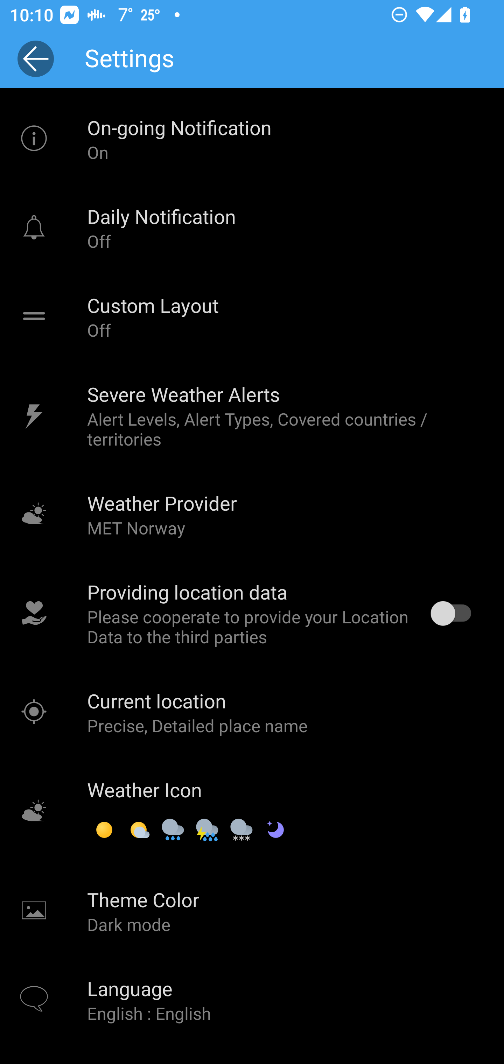 The height and width of the screenshot is (1064, 504). I want to click on  Current location Precise, Detailed place name, so click(252, 712).